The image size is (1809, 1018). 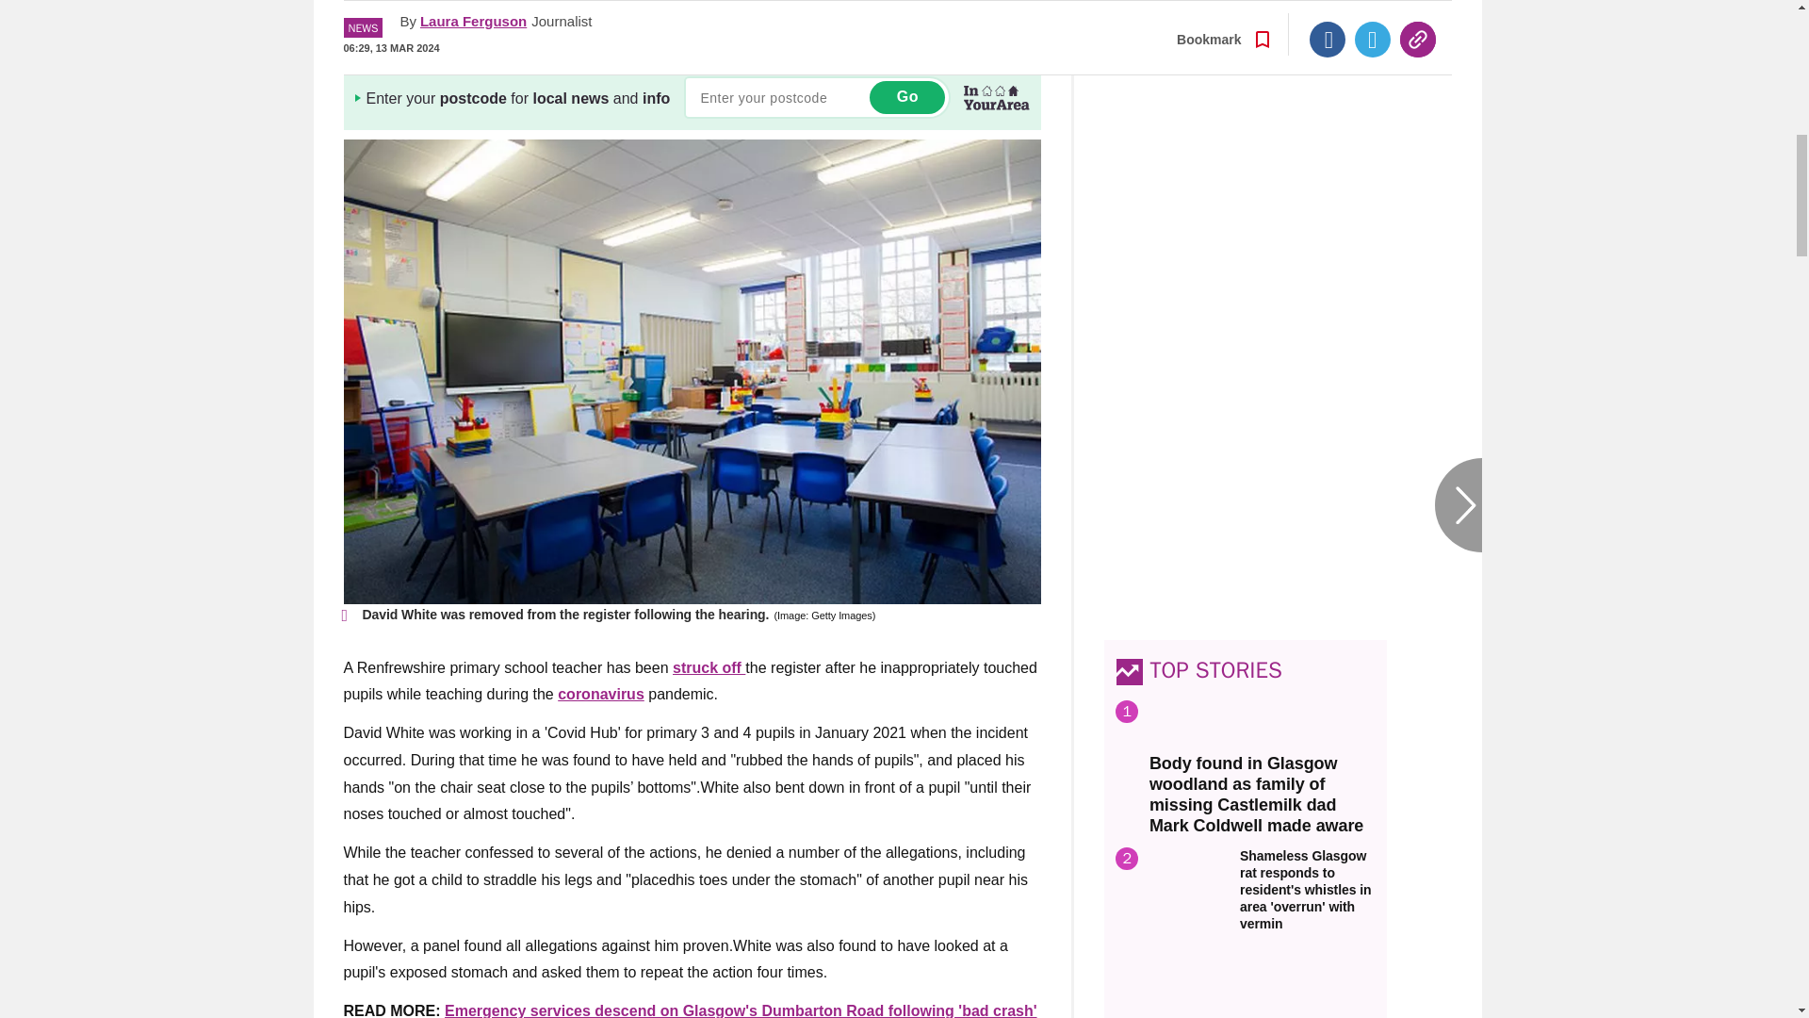 What do you see at coordinates (906, 97) in the screenshot?
I see `Go` at bounding box center [906, 97].